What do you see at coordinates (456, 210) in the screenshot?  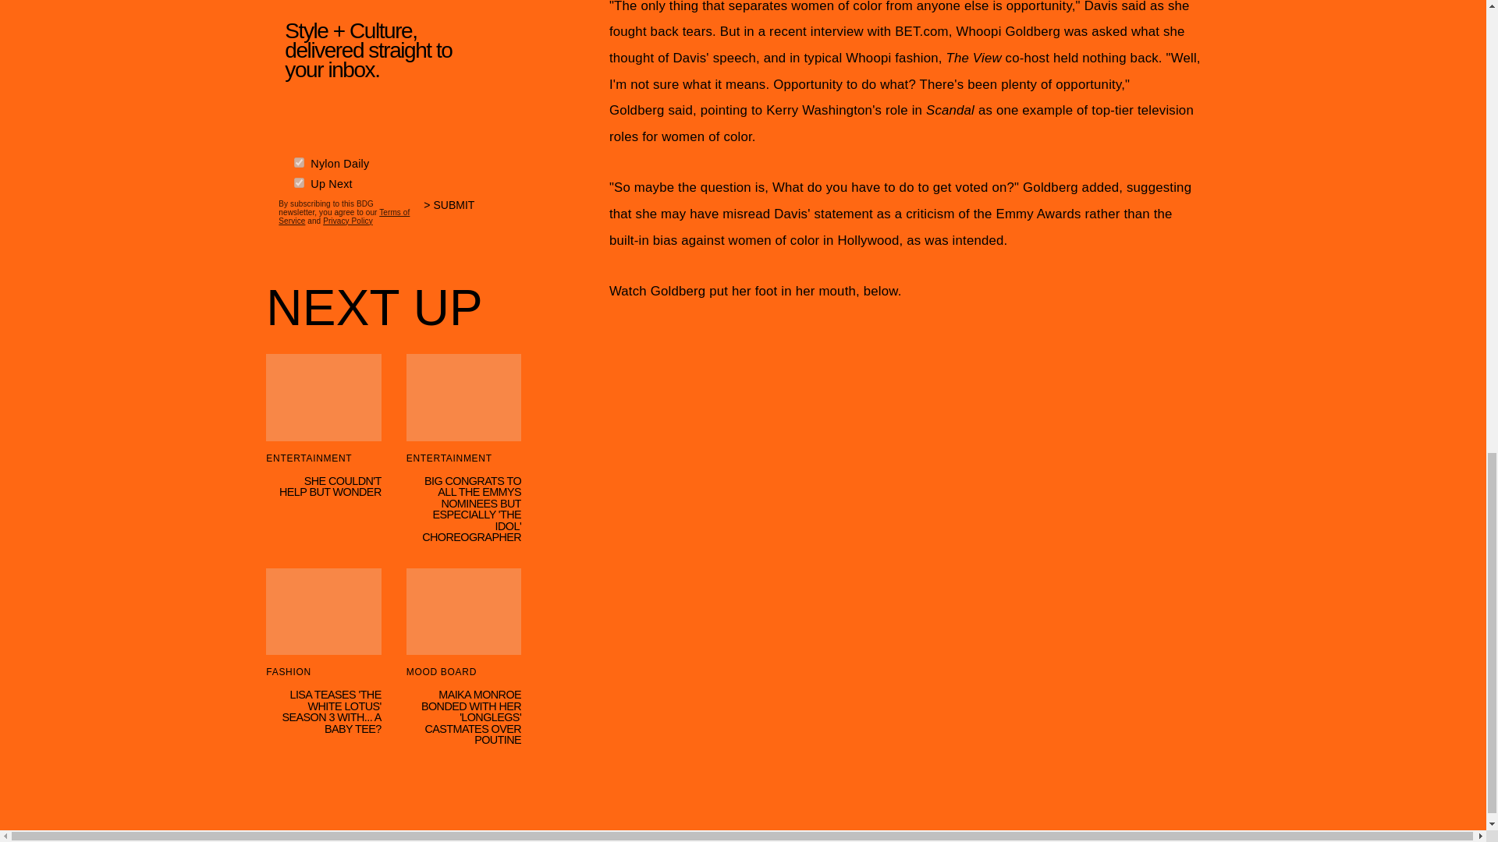 I see `SUBMIT` at bounding box center [456, 210].